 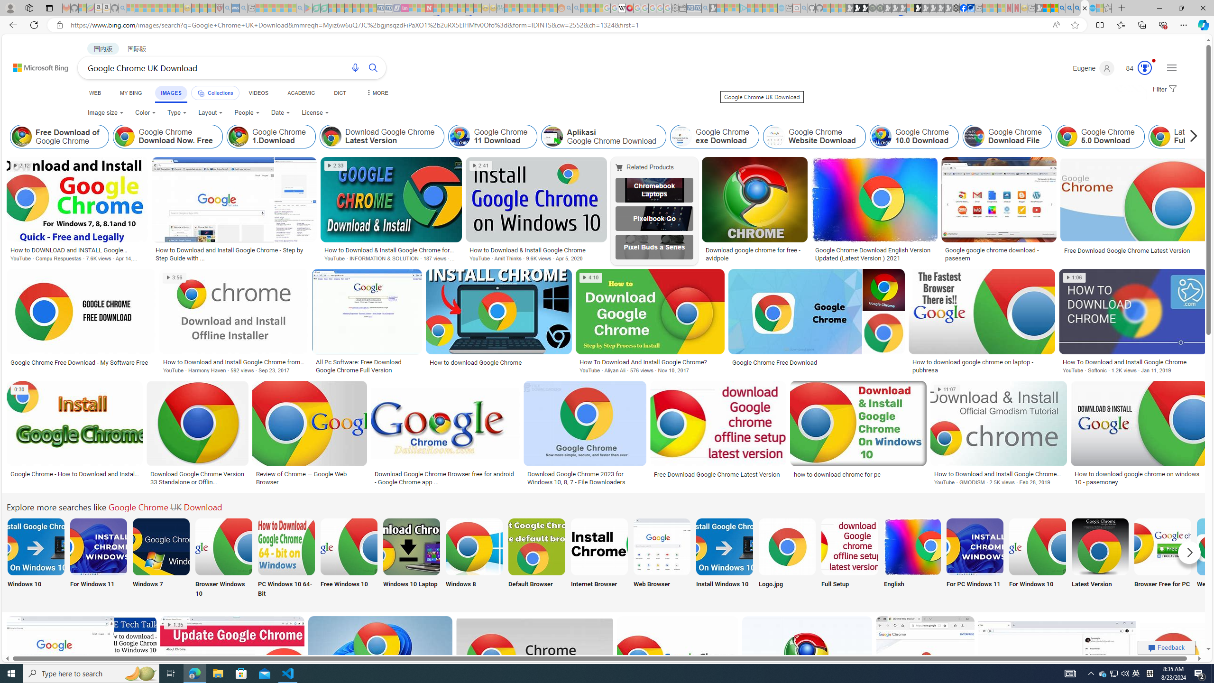 I want to click on Free Windows 10, so click(x=349, y=559).